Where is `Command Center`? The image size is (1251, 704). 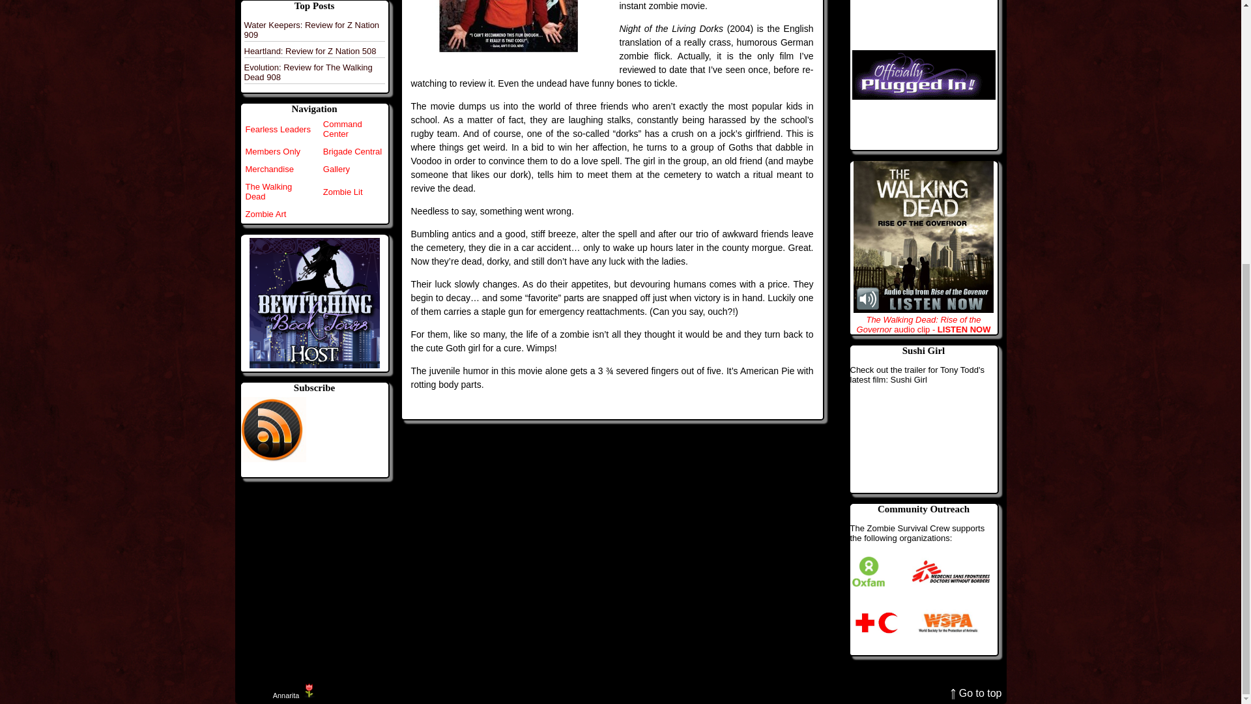 Command Center is located at coordinates (343, 128).